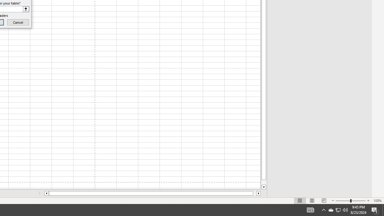  Describe the element at coordinates (343, 200) in the screenshot. I see `Zoom Out` at that location.